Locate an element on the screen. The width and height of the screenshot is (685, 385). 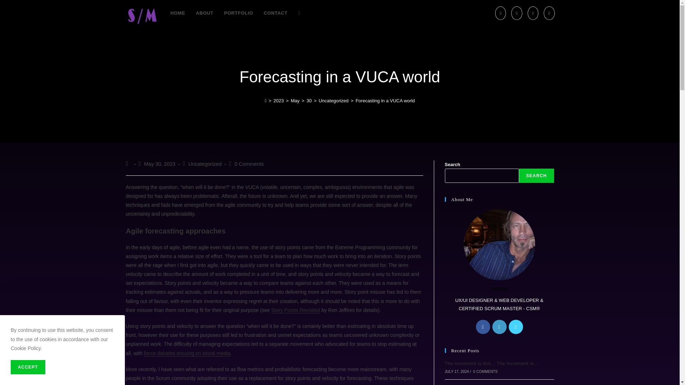
HOME is located at coordinates (178, 13).